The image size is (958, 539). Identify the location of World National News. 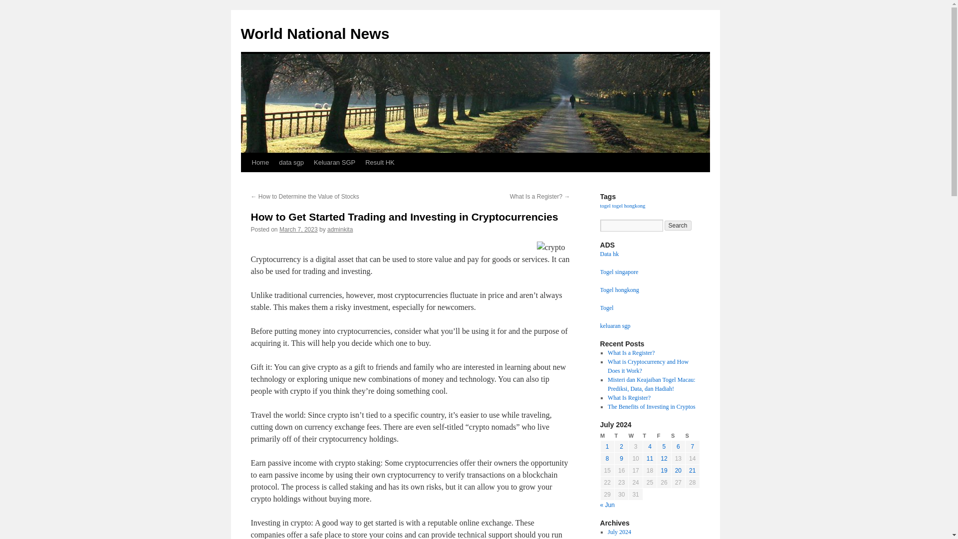
(314, 33).